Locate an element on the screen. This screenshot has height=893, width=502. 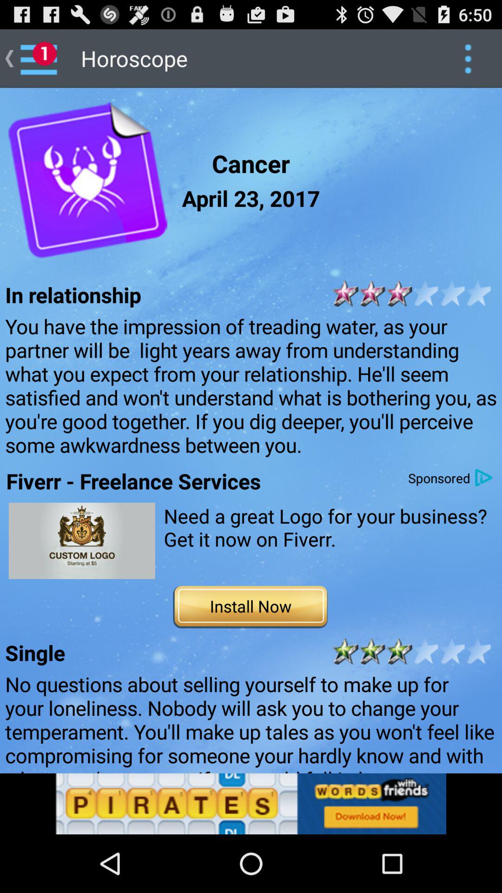
go to the advertising app is located at coordinates (82, 540).